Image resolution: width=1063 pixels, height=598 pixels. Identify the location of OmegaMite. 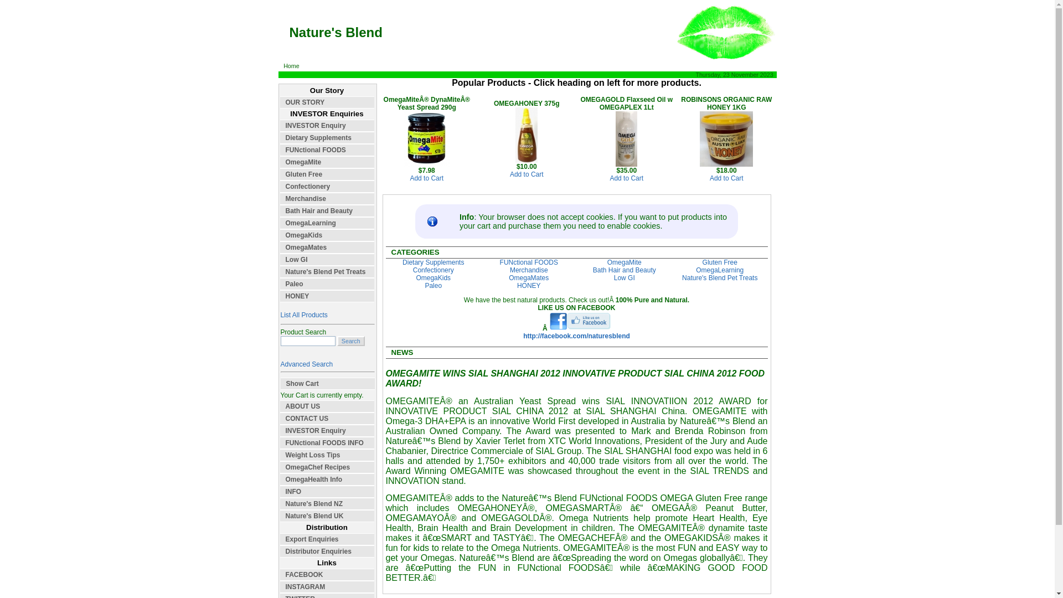
(327, 162).